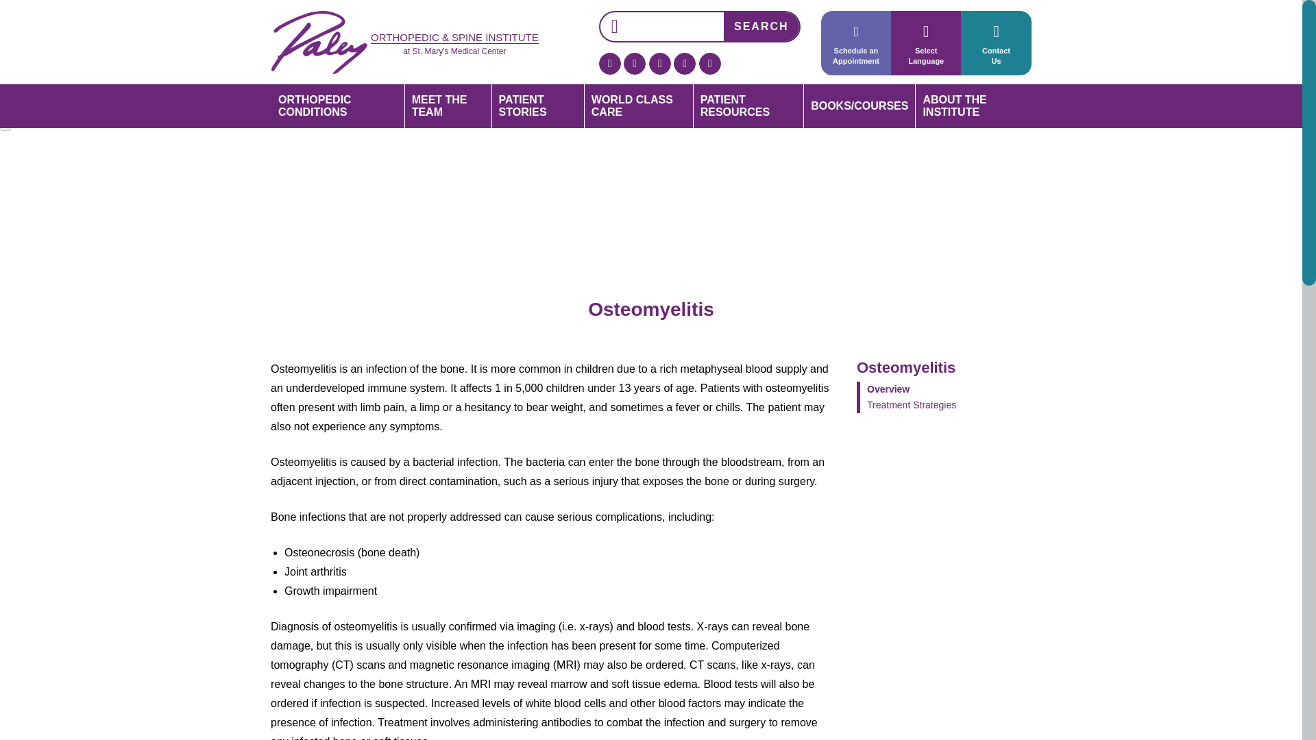 The width and height of the screenshot is (1316, 740). I want to click on Twitter, so click(635, 63).